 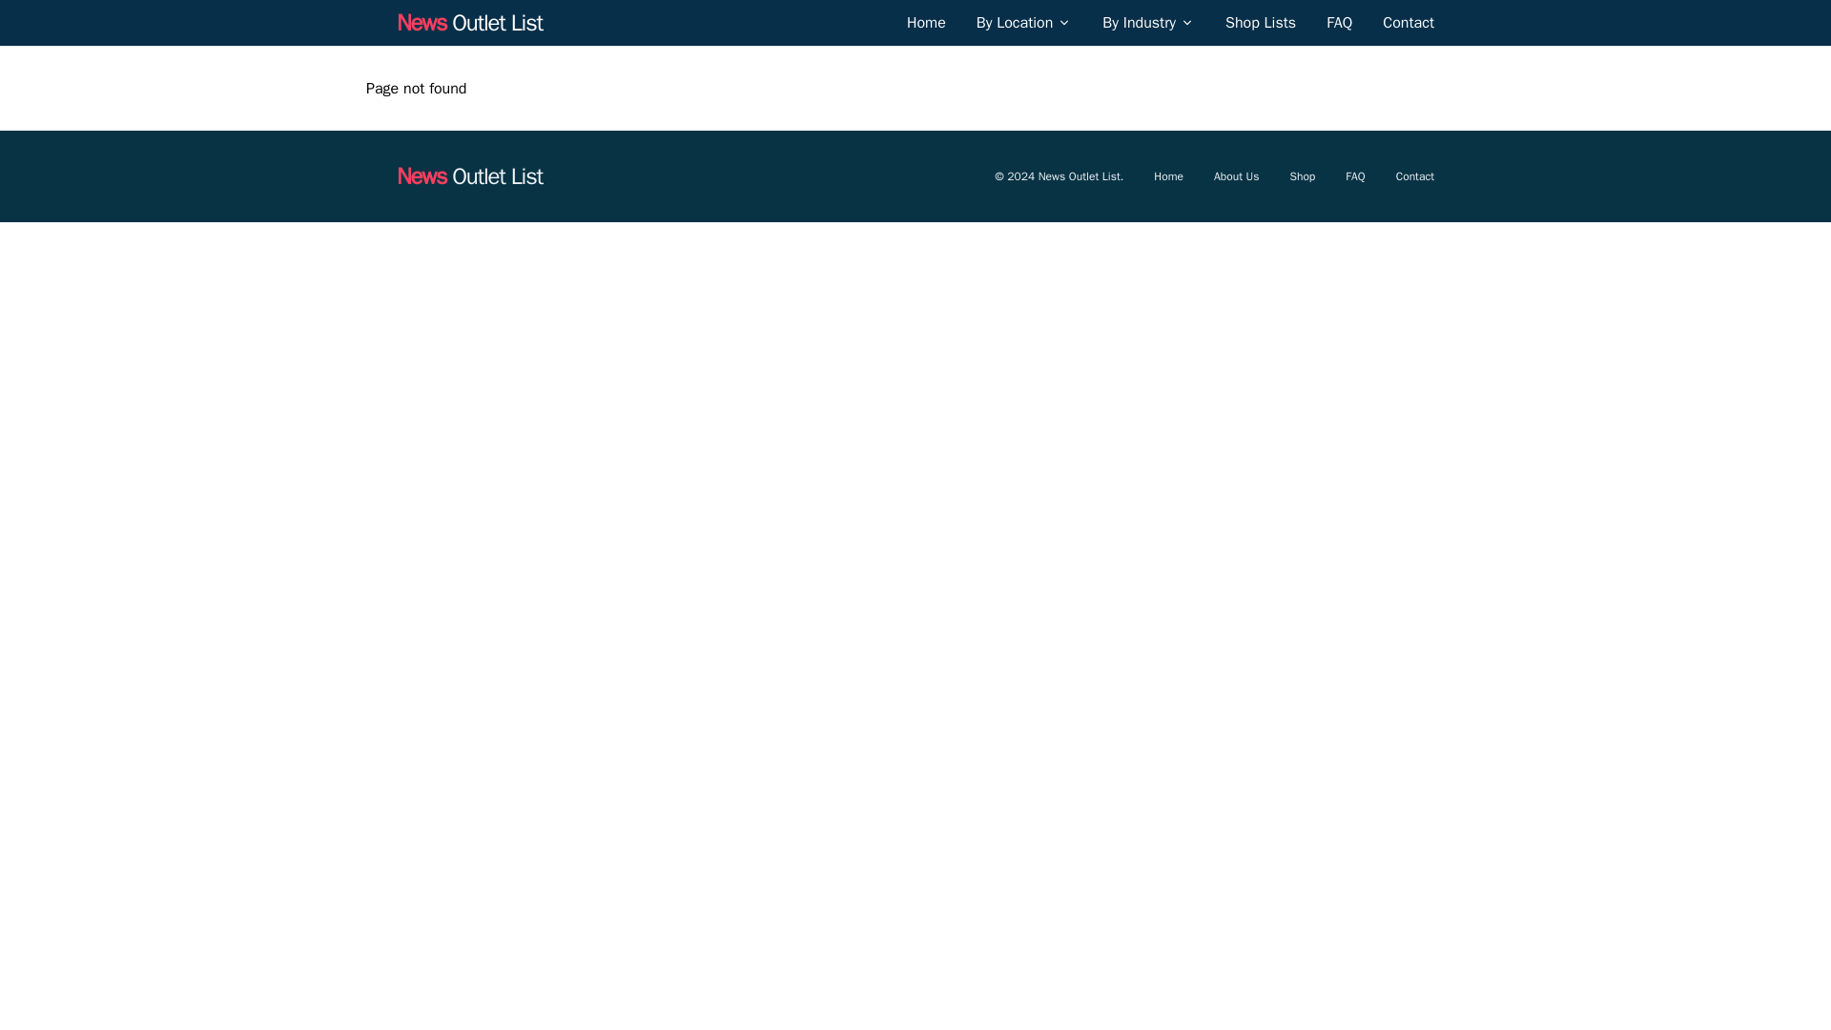 I want to click on By Location, so click(x=1015, y=22).